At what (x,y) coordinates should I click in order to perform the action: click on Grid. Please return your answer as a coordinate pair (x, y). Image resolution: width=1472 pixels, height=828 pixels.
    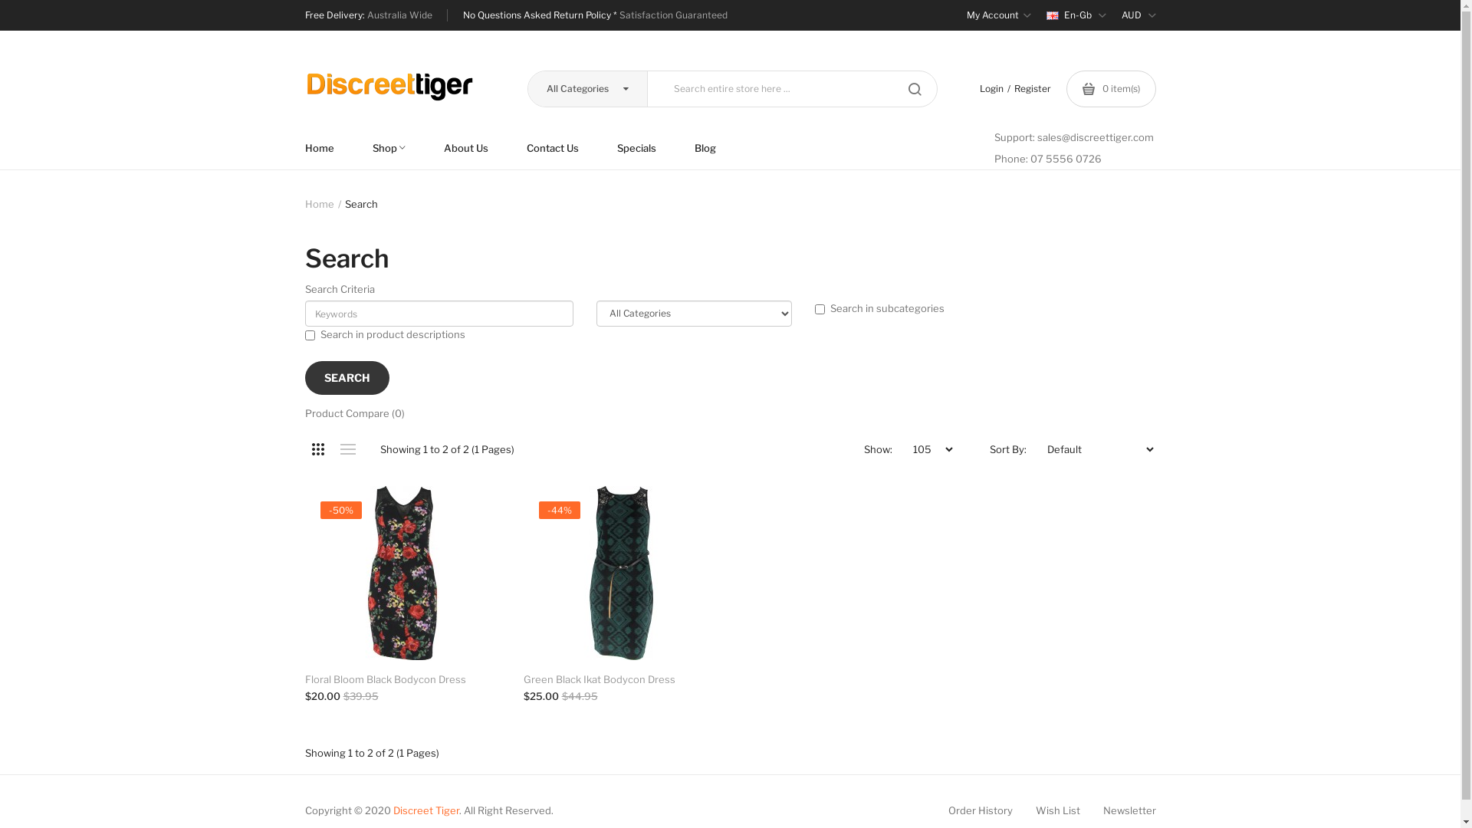
    Looking at the image, I should click on (319, 449).